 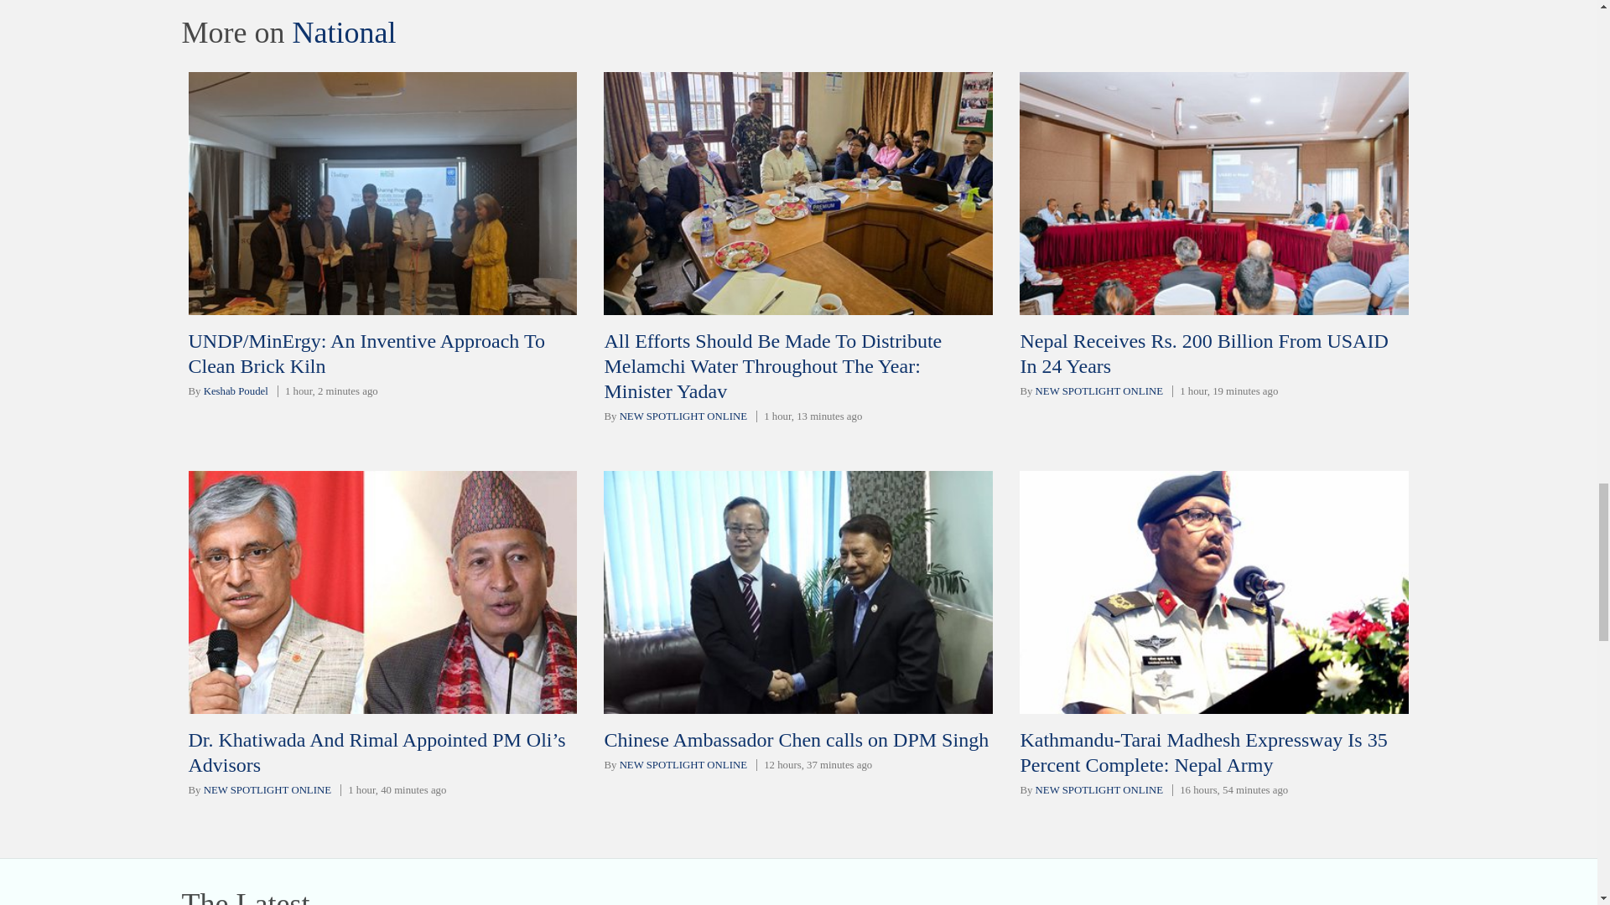 What do you see at coordinates (796, 740) in the screenshot?
I see `Chinese Ambassador Chen calls on DPM Singh` at bounding box center [796, 740].